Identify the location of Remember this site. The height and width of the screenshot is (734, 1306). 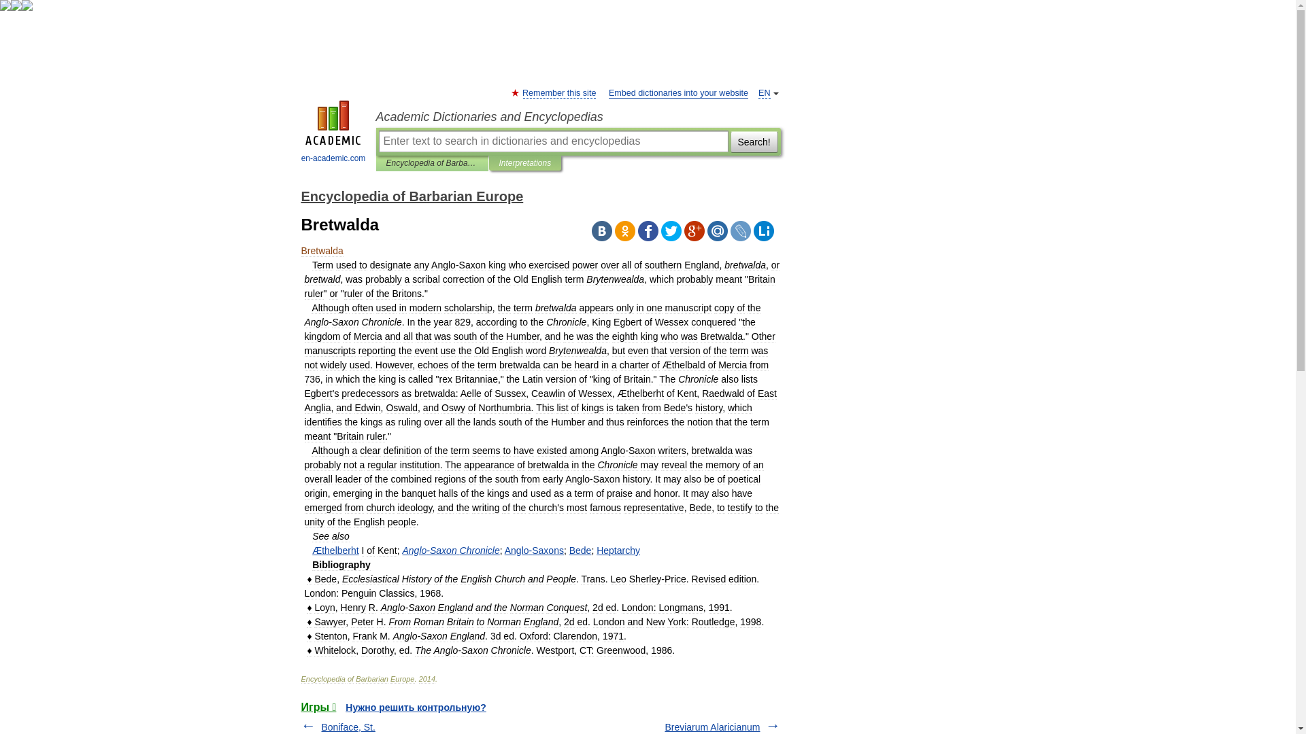
(559, 92).